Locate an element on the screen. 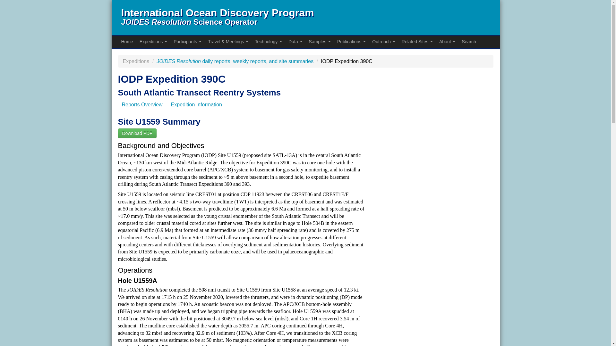 The image size is (616, 346). Participants is located at coordinates (187, 42).